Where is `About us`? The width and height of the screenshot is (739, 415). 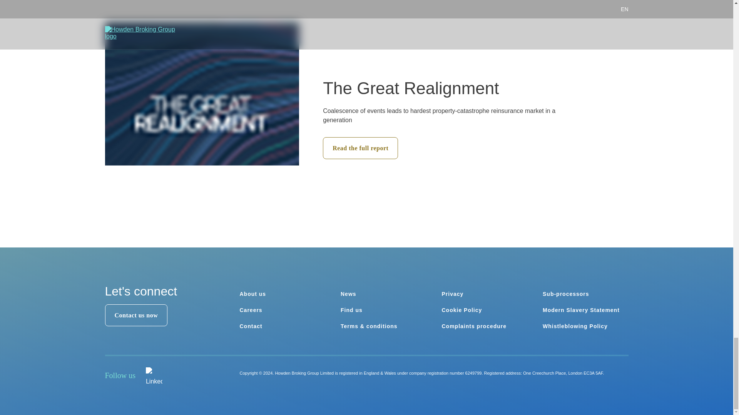
About us is located at coordinates (252, 294).